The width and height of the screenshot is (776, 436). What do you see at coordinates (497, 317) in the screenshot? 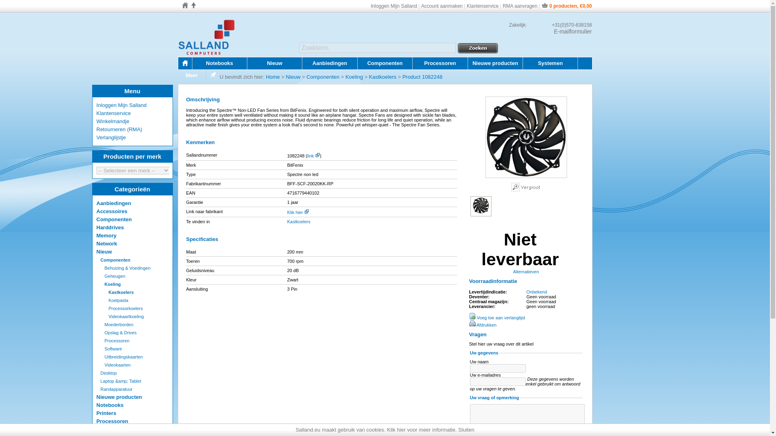
I see `Voeg toe aan verlanglijstje` at bounding box center [497, 317].